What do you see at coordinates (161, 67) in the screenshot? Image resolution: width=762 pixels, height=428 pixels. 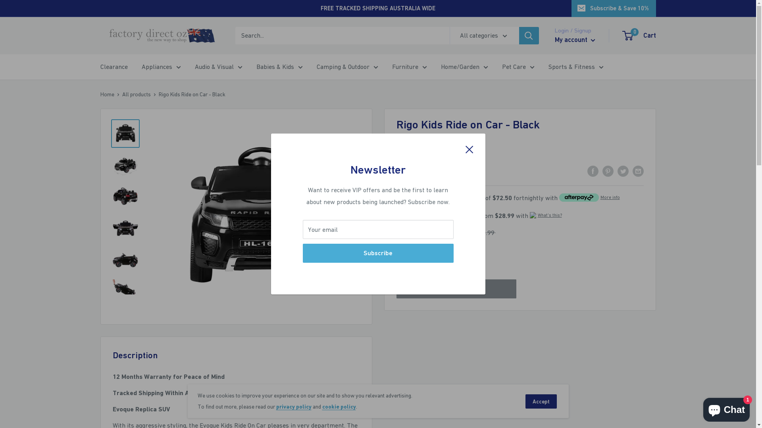 I see `Appliances` at bounding box center [161, 67].